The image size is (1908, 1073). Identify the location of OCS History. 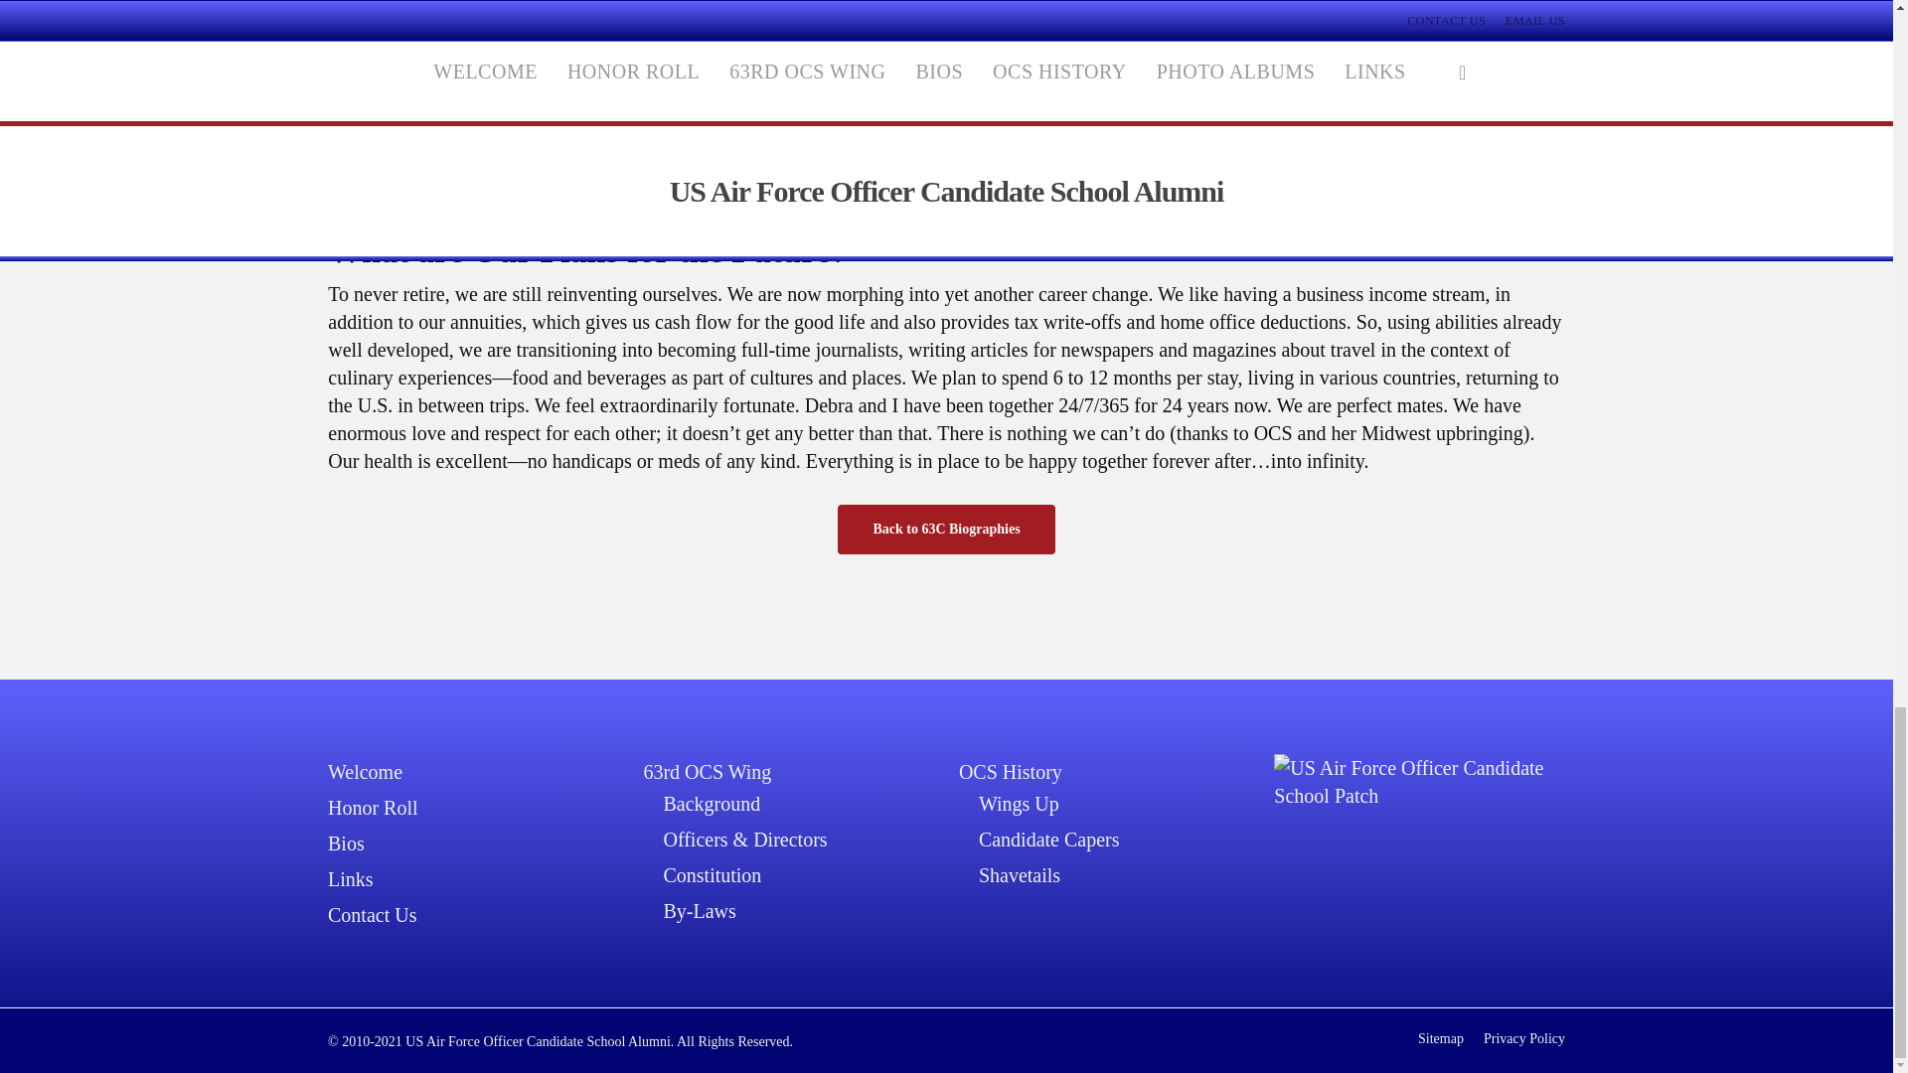
(1104, 771).